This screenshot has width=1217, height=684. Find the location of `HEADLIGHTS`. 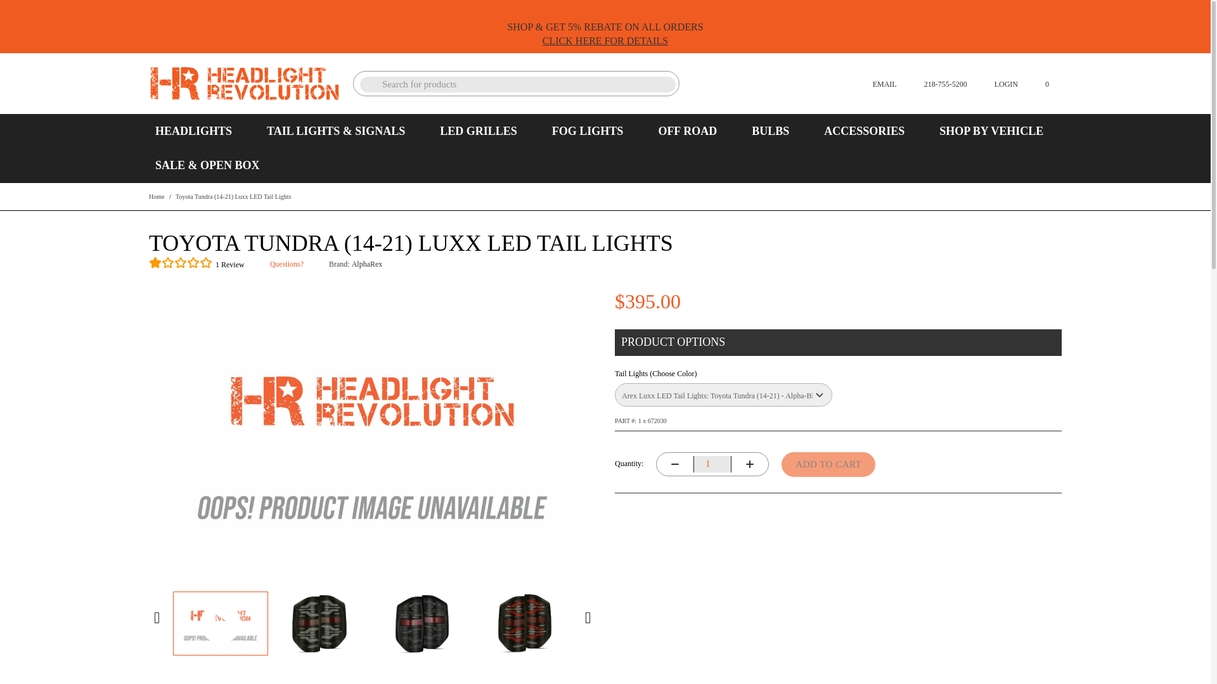

HEADLIGHTS is located at coordinates (193, 131).